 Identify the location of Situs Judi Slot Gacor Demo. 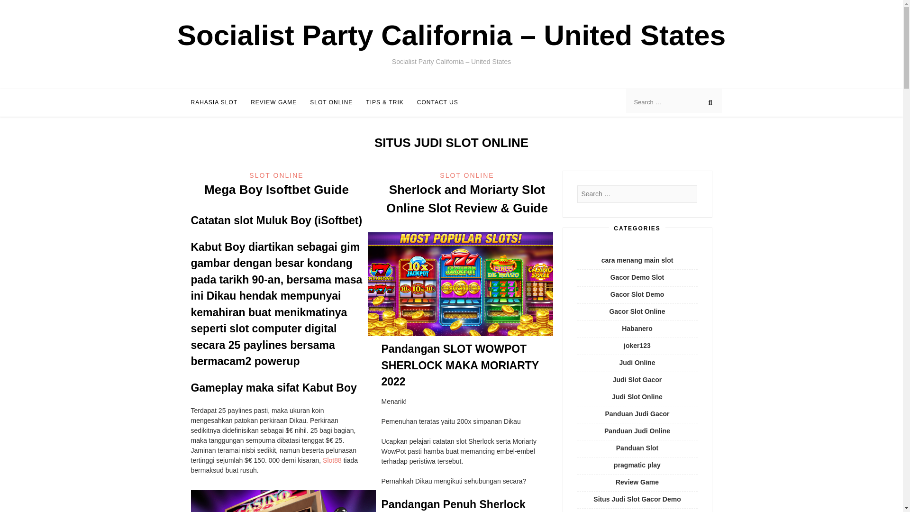
(637, 499).